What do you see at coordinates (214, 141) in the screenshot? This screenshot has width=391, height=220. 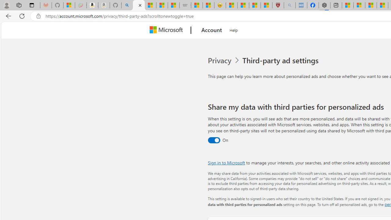 I see `Third party data sharing toggle` at bounding box center [214, 141].